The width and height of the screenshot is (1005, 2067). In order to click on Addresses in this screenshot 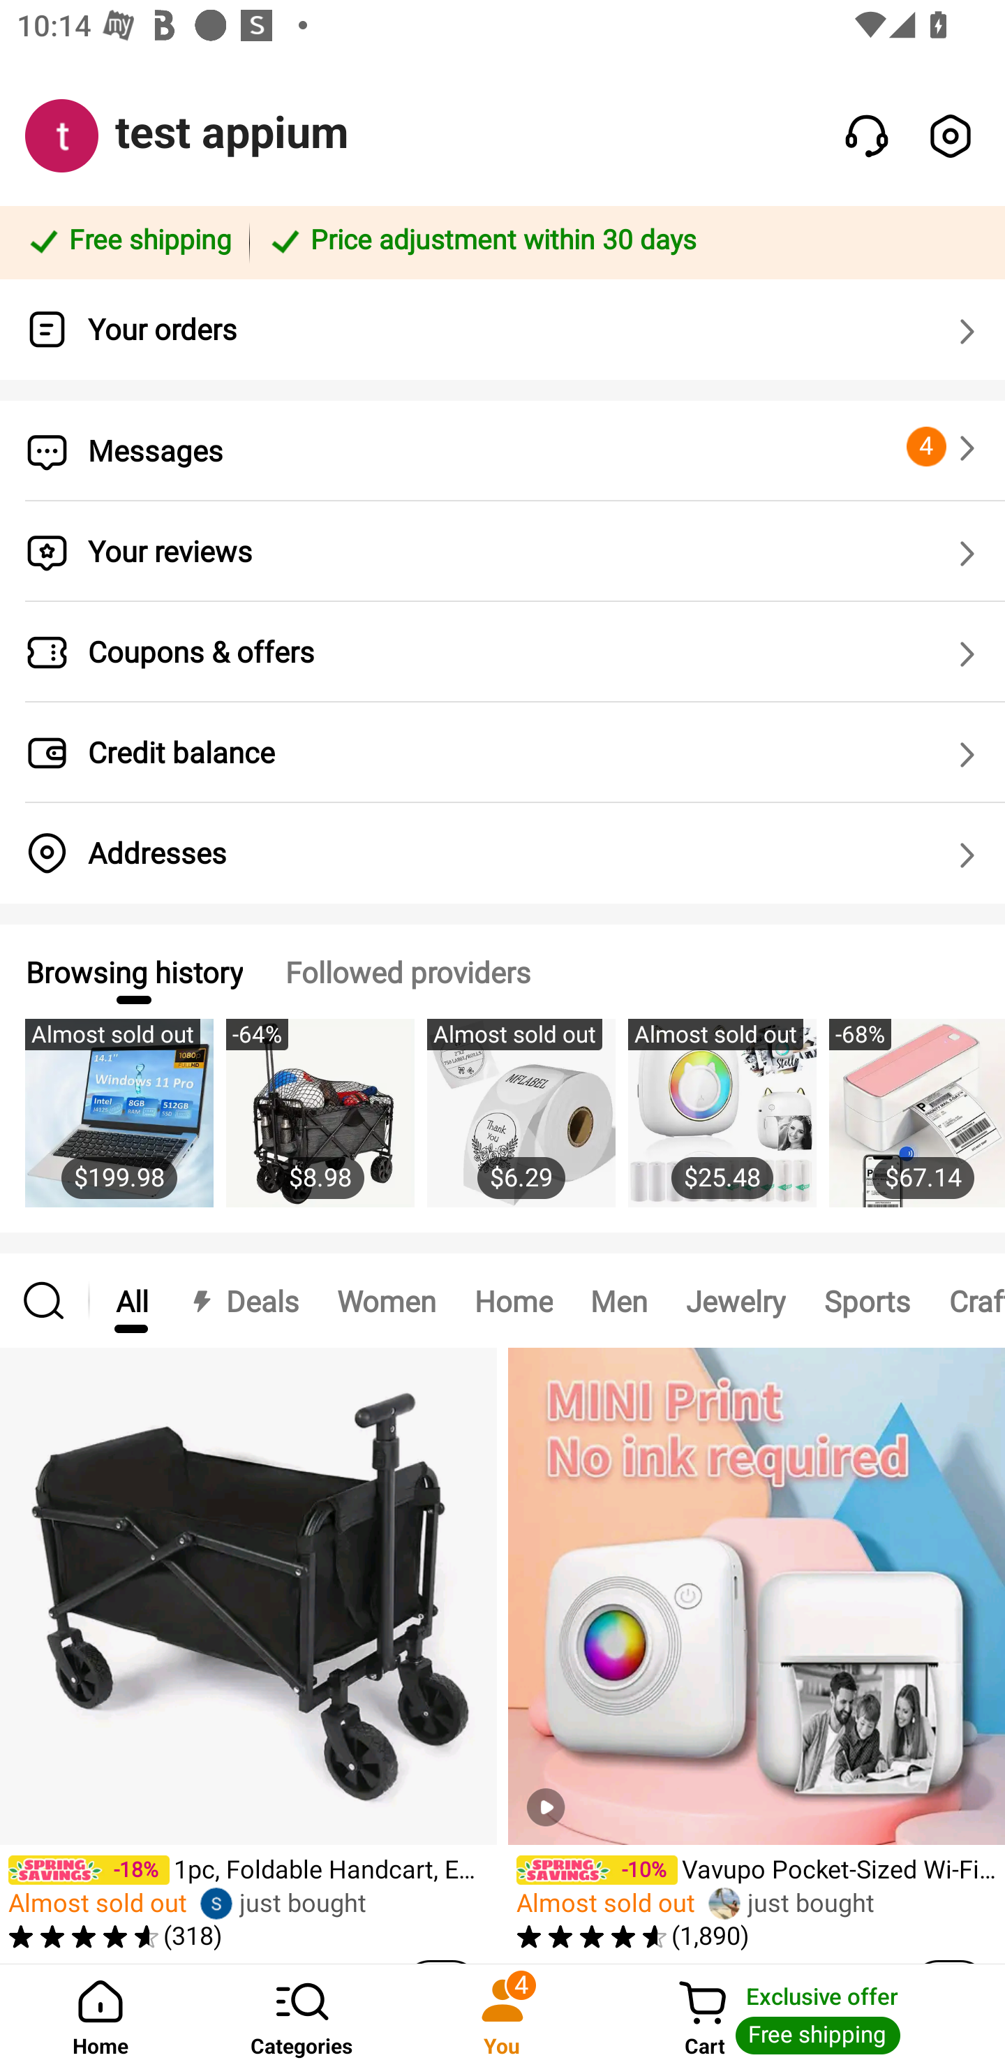, I will do `click(502, 853)`.